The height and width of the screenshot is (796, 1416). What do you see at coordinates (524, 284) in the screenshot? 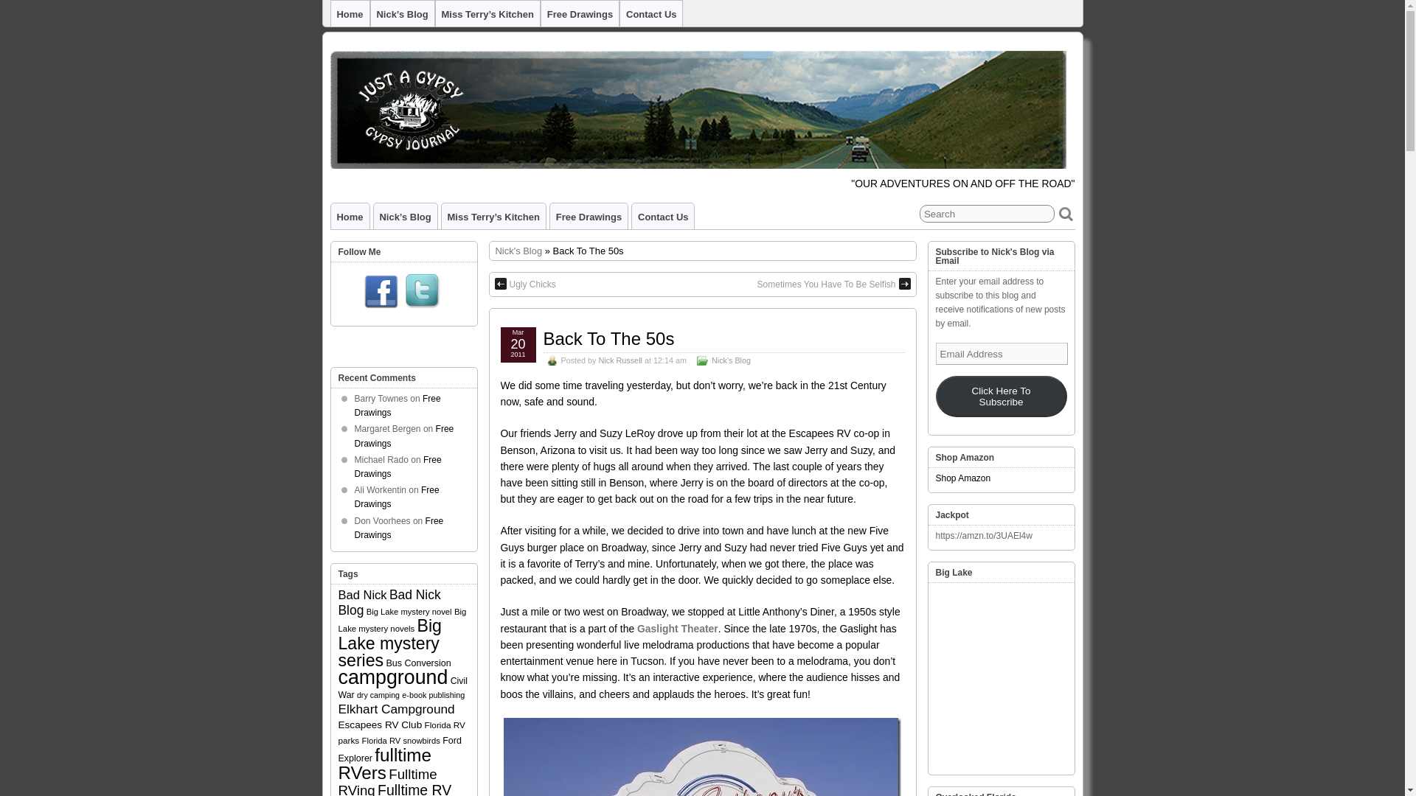
I see `  Ugly Chicks` at bounding box center [524, 284].